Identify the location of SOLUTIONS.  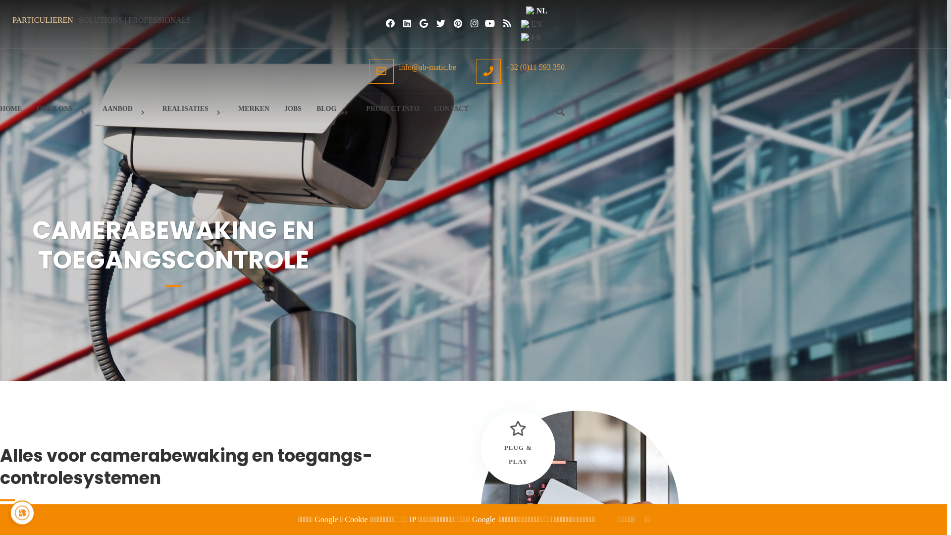
(101, 20).